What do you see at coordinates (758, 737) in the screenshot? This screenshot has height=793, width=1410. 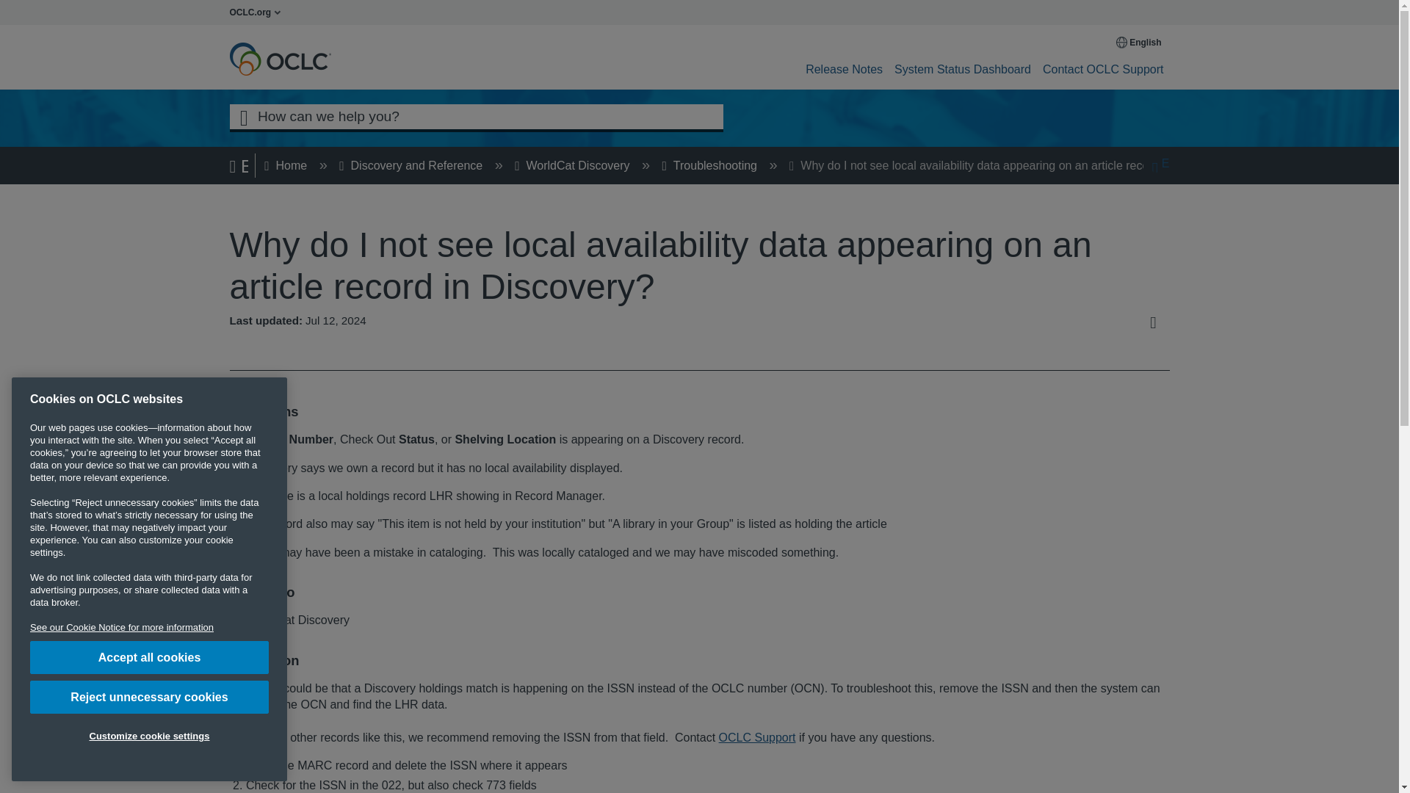 I see `OCLC Support` at bounding box center [758, 737].